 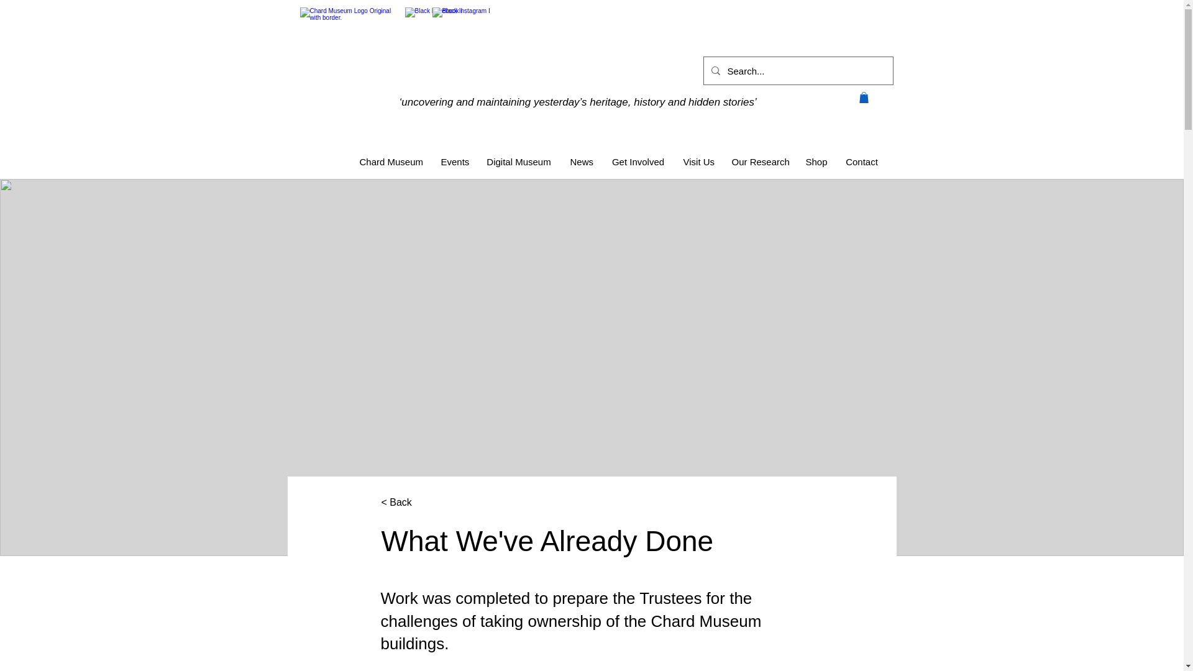 I want to click on News, so click(x=582, y=162).